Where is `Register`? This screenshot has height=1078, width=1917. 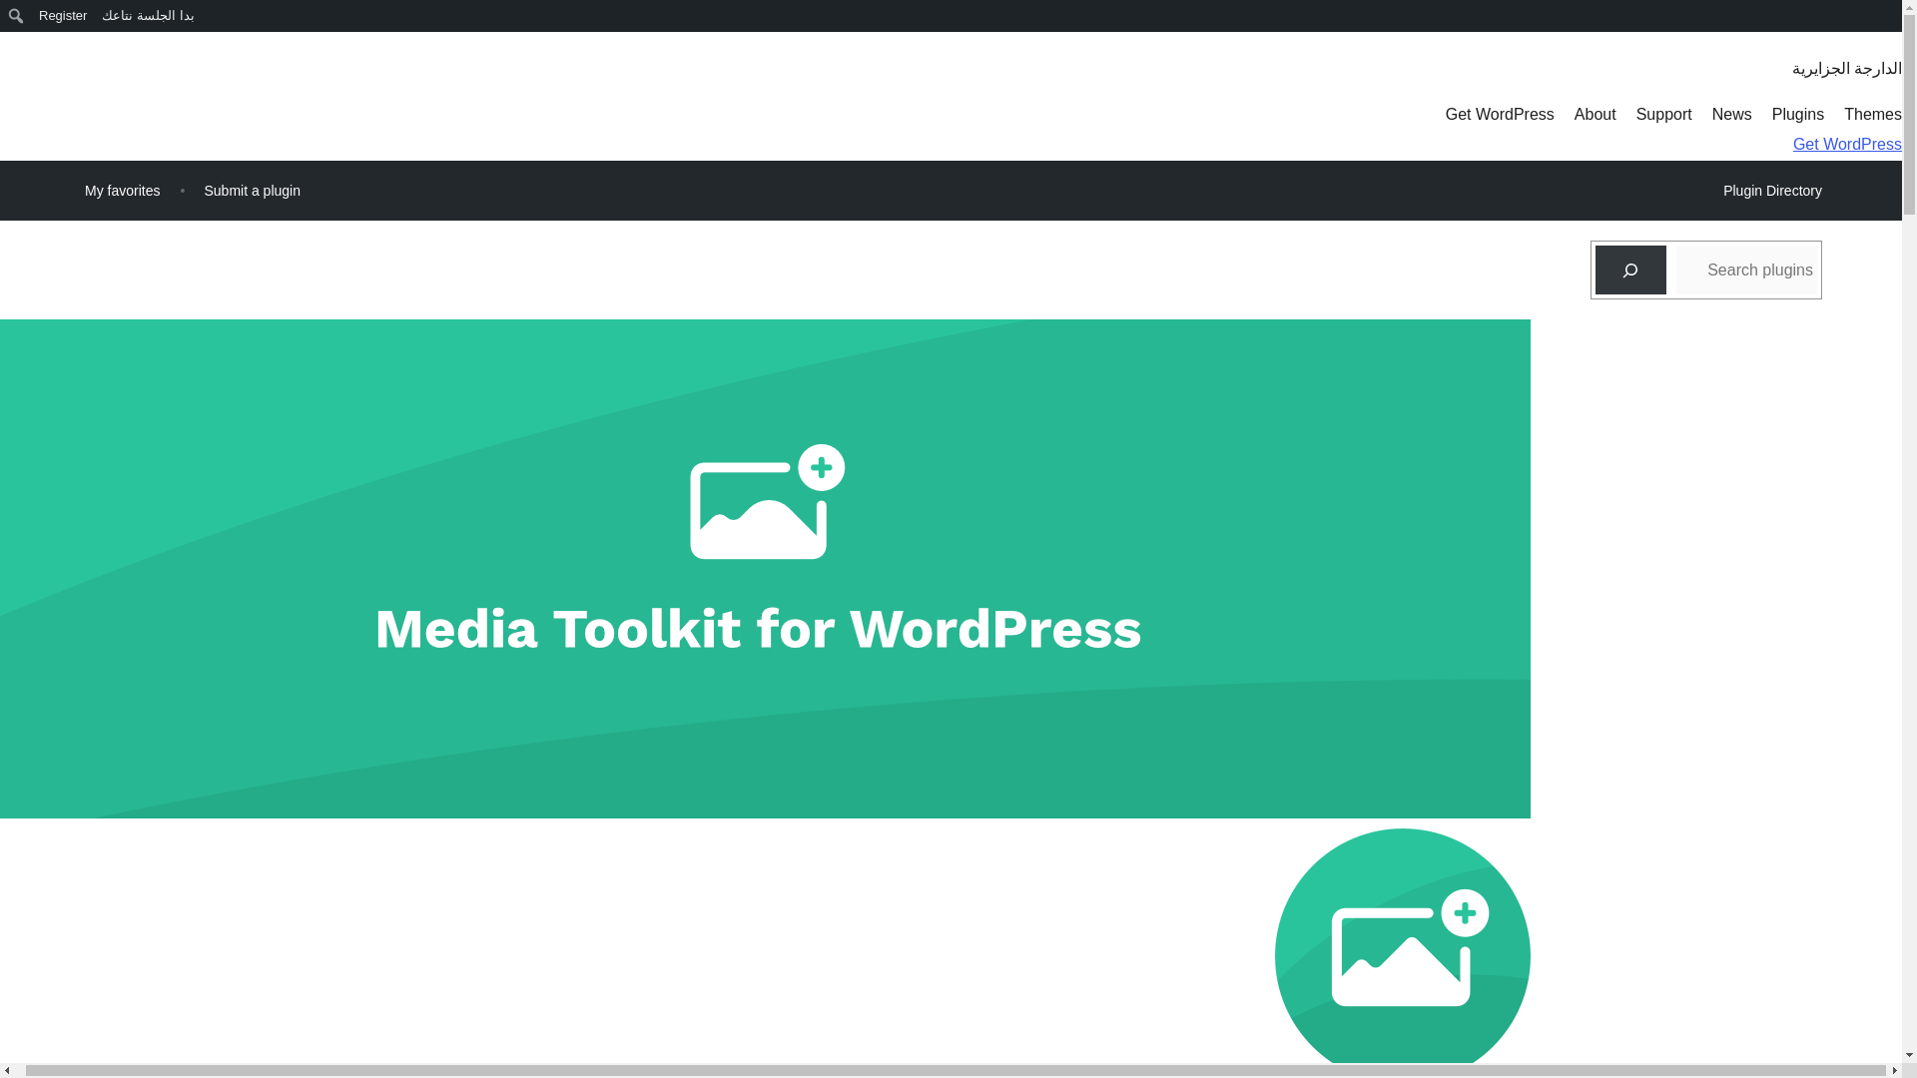 Register is located at coordinates (62, 16).